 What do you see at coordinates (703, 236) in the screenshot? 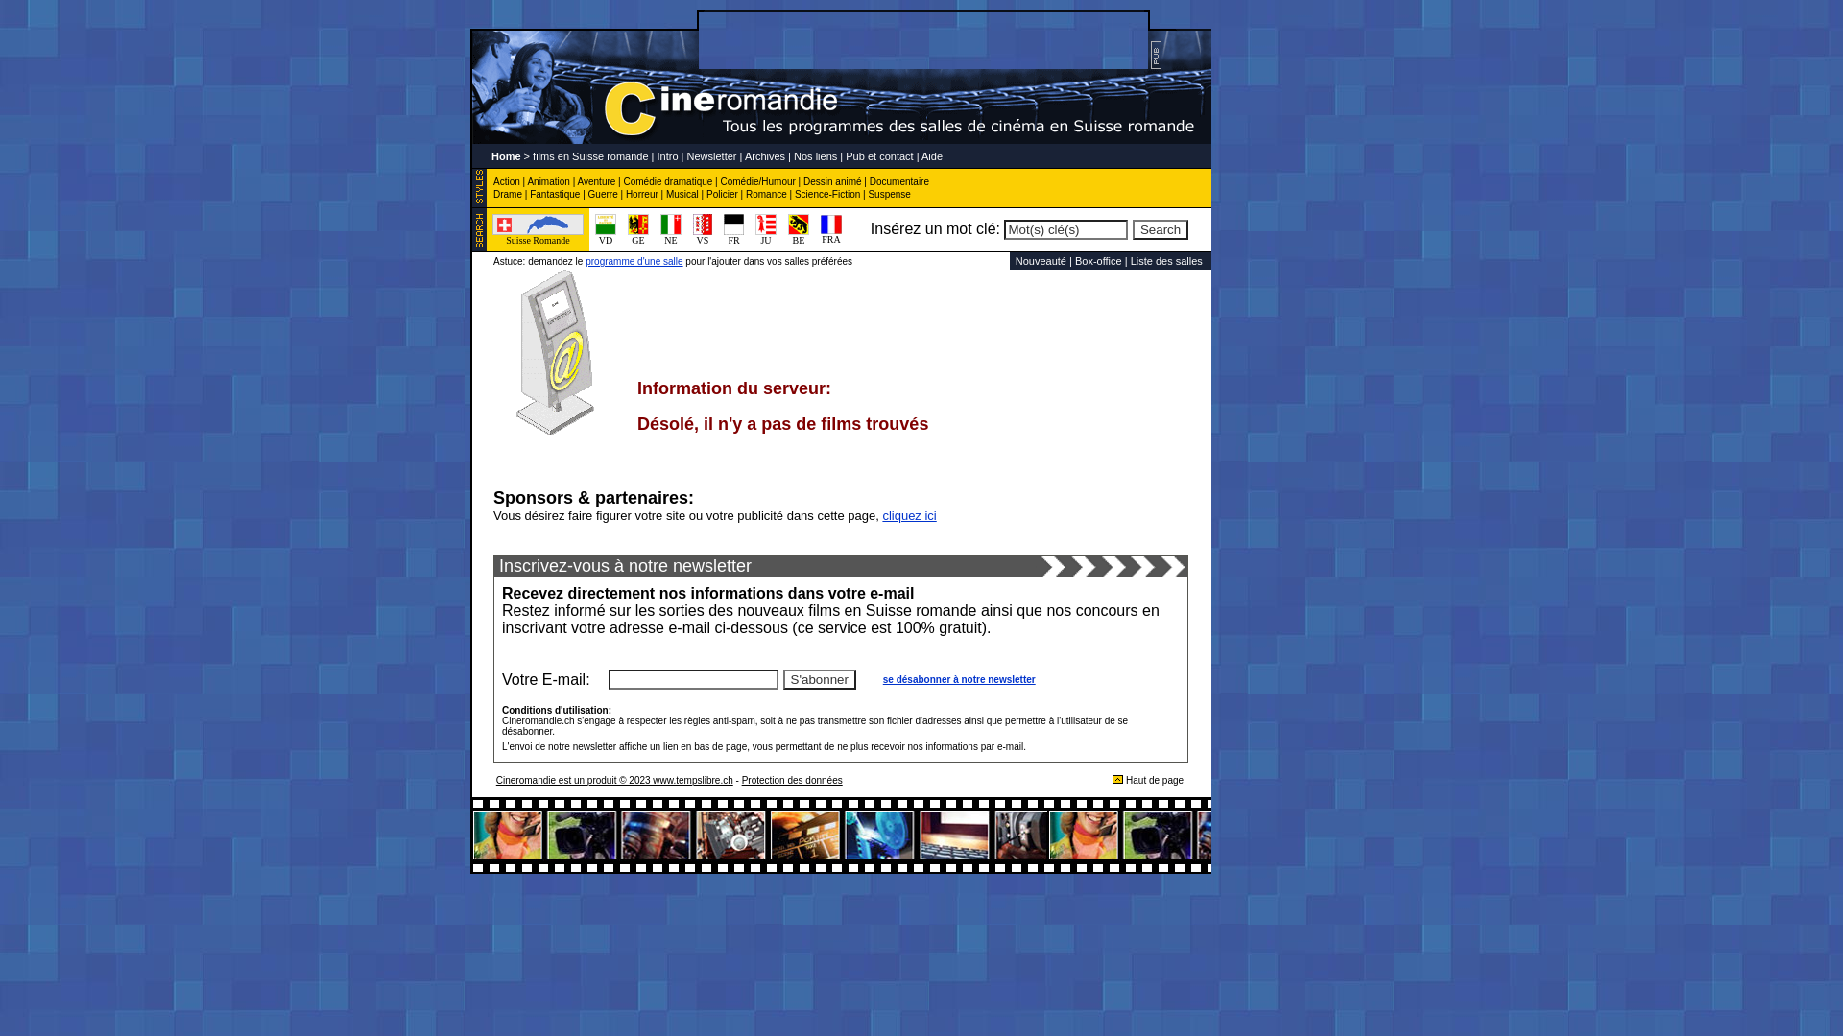
I see `VS` at bounding box center [703, 236].